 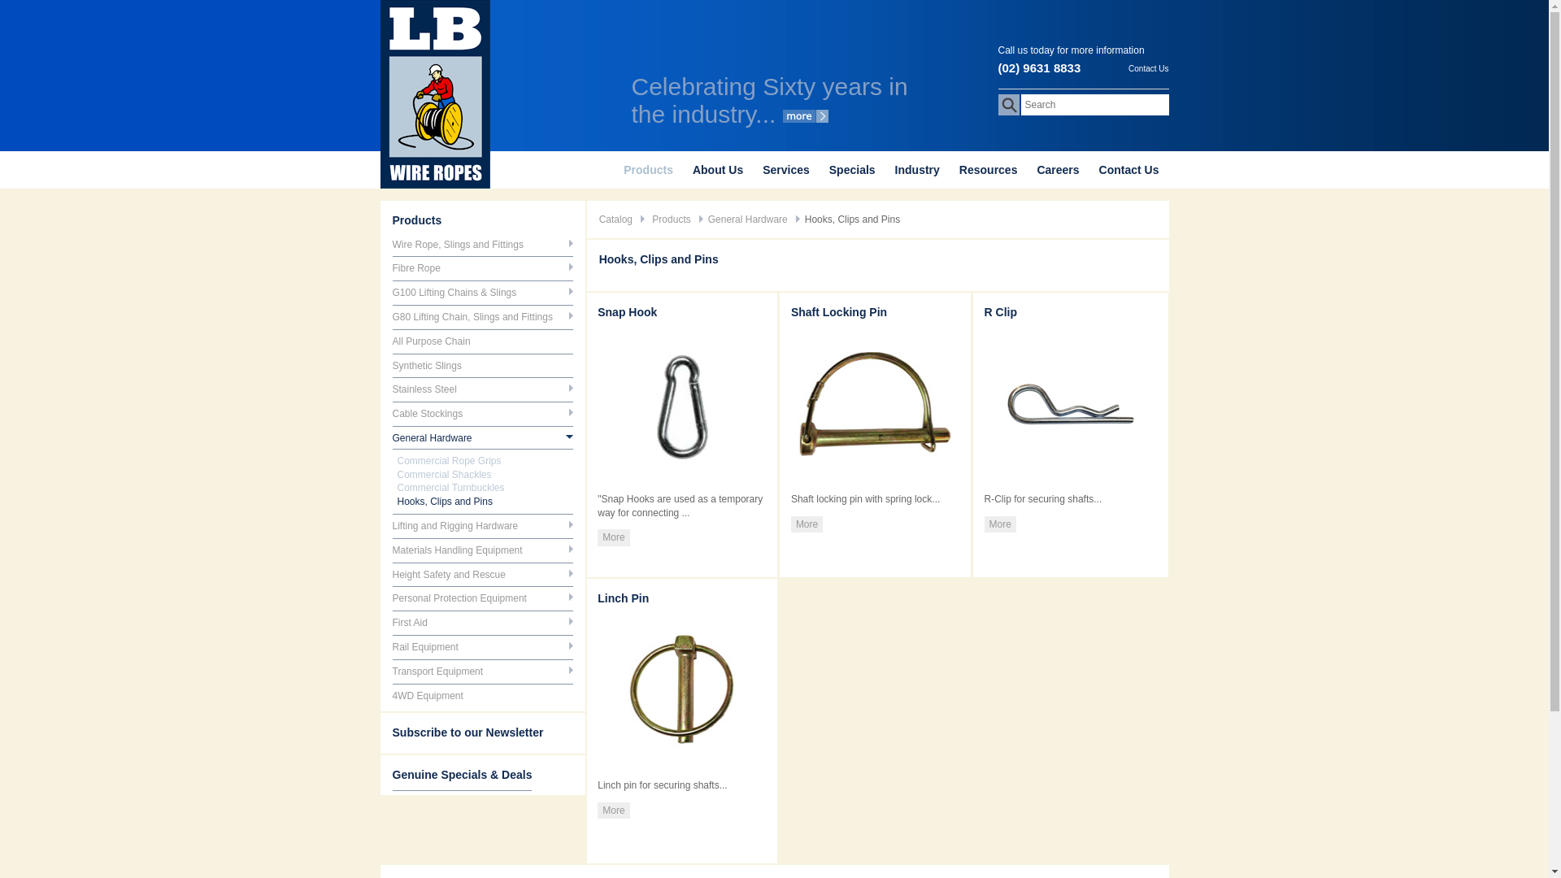 What do you see at coordinates (444, 475) in the screenshot?
I see `Commercial Shackles` at bounding box center [444, 475].